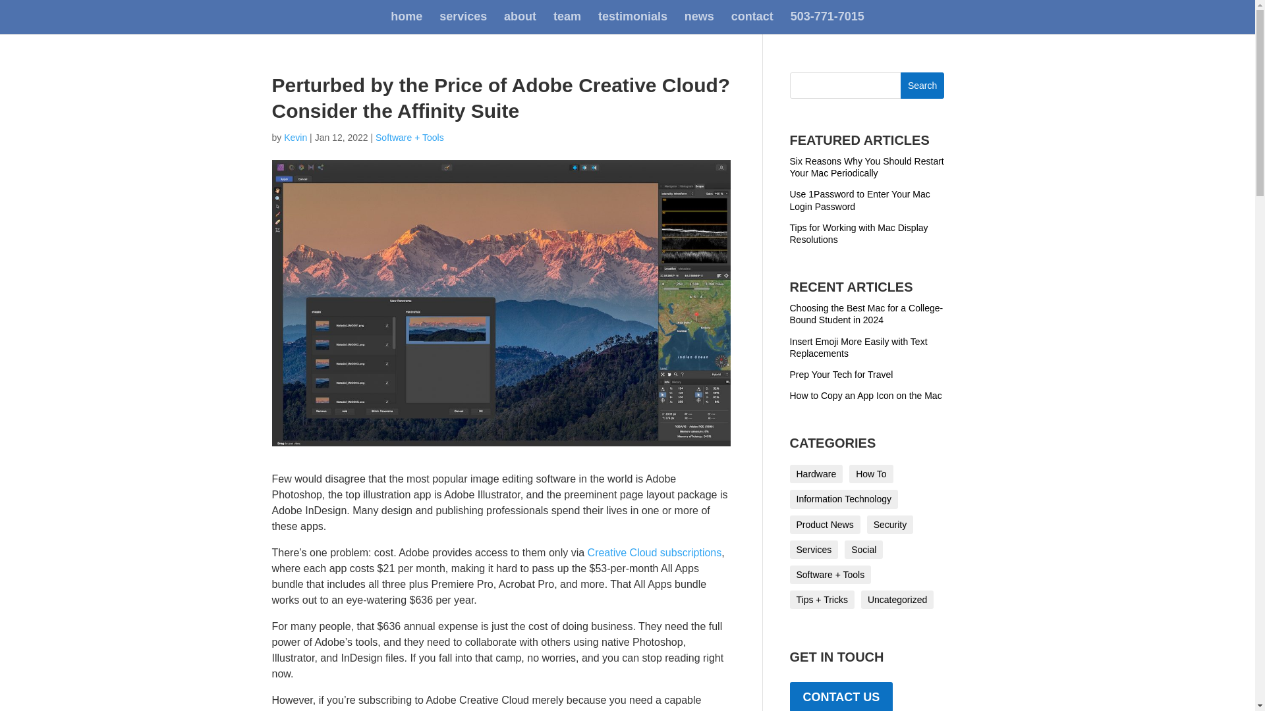 The image size is (1265, 711). What do you see at coordinates (889, 525) in the screenshot?
I see `Security` at bounding box center [889, 525].